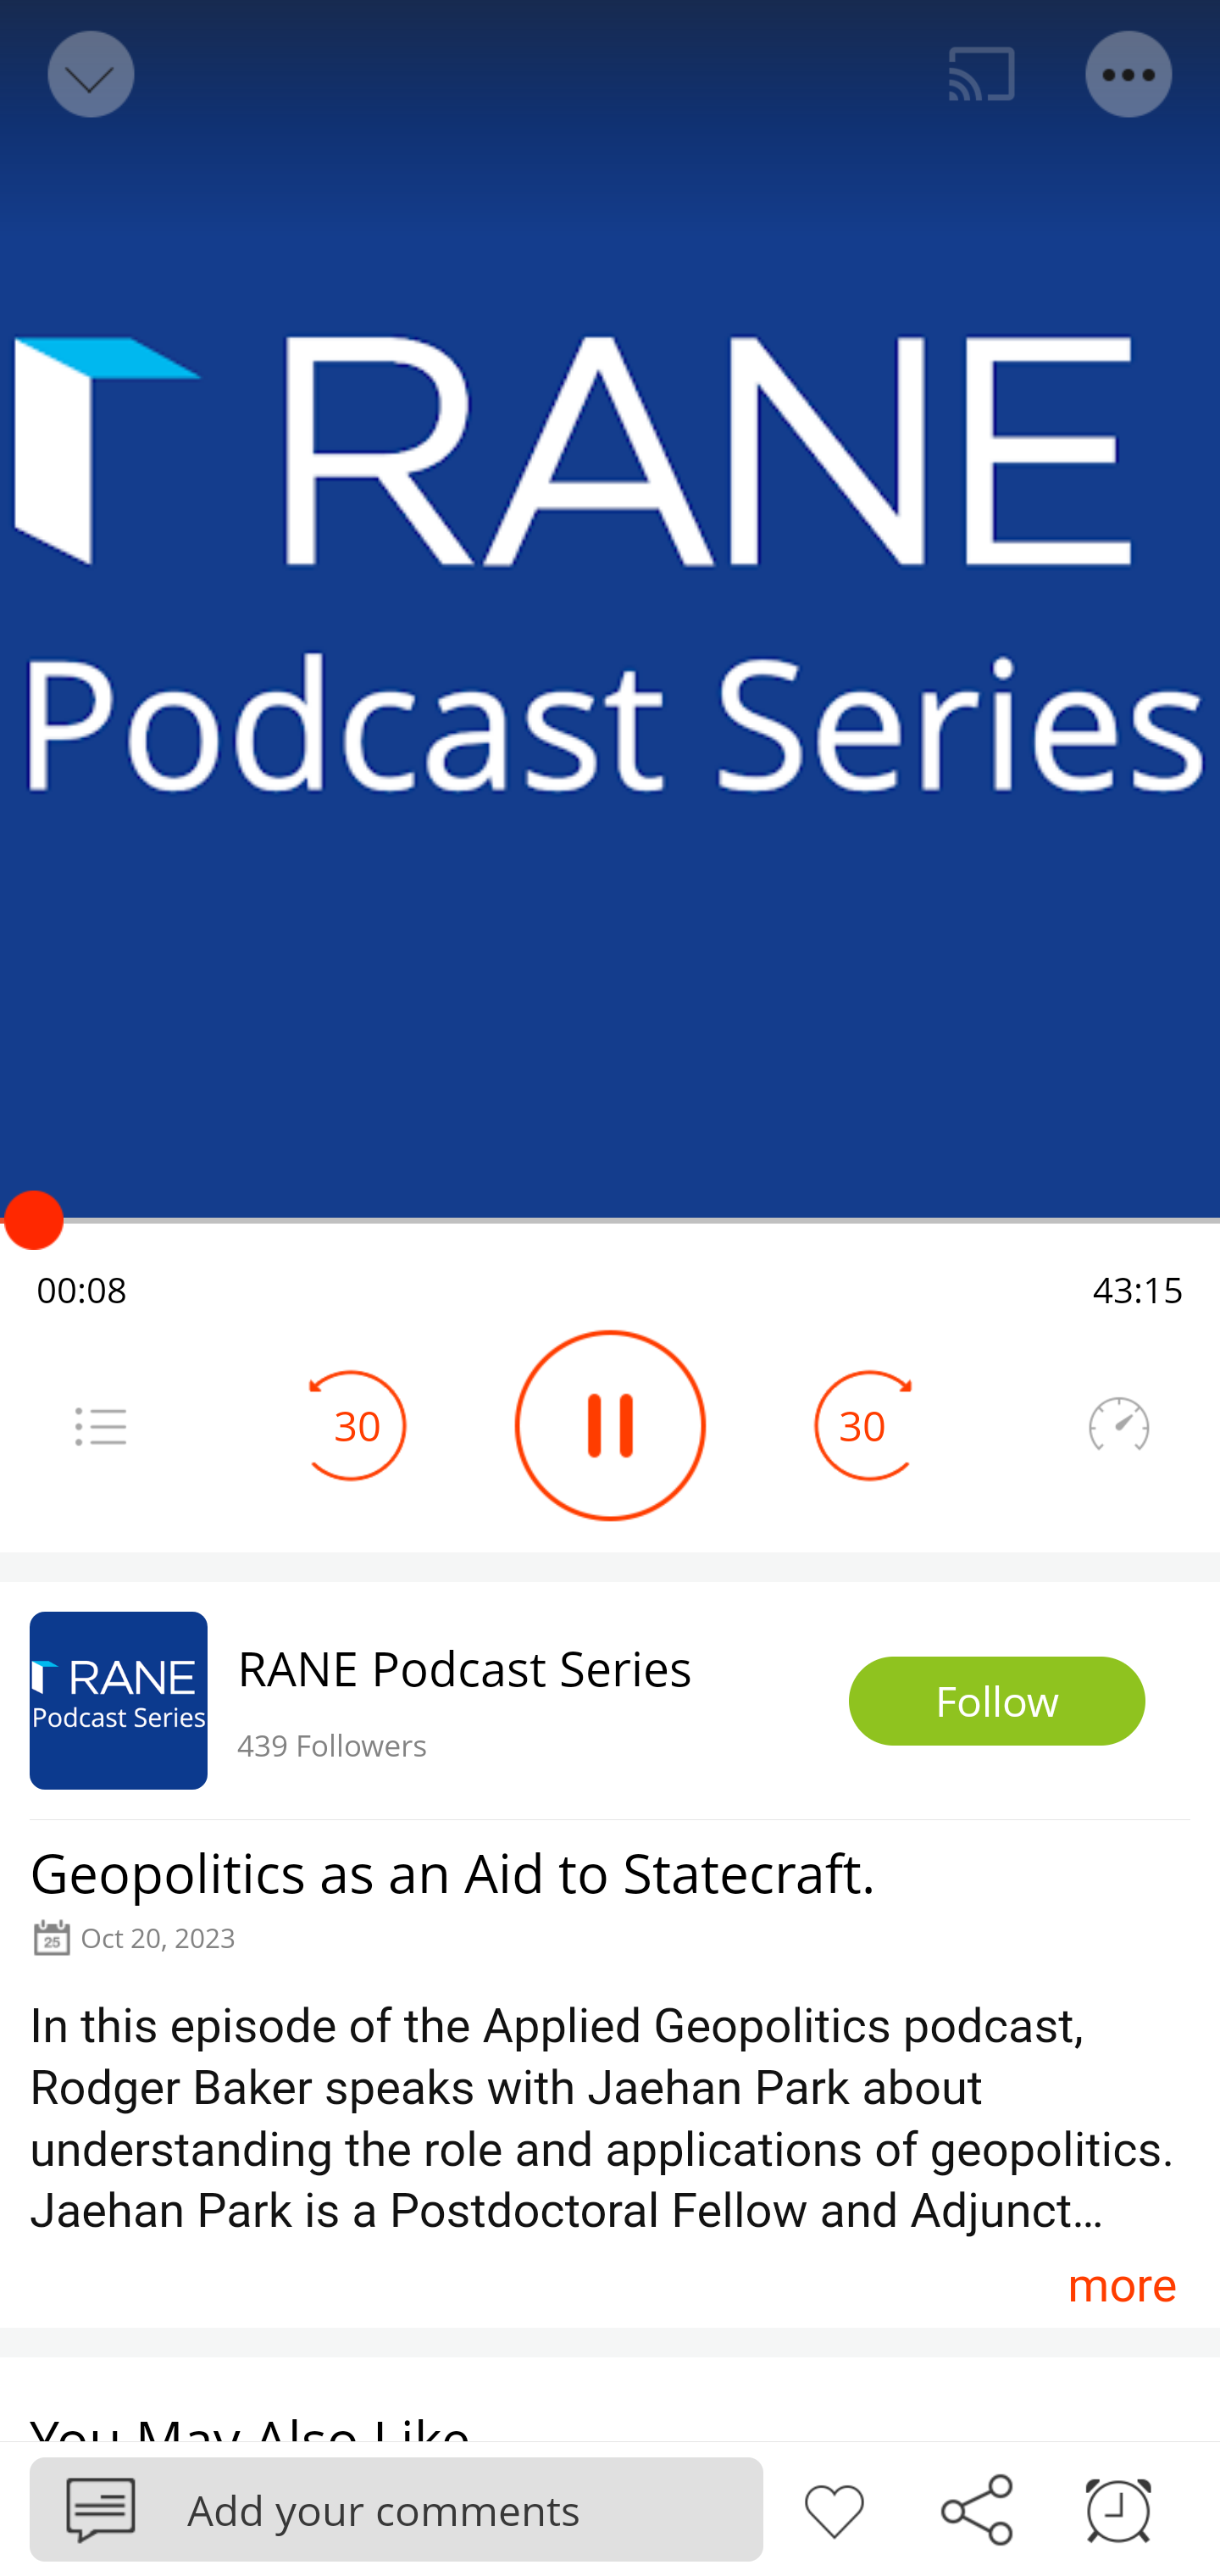 The width and height of the screenshot is (1220, 2576). What do you see at coordinates (610, 1425) in the screenshot?
I see `Play` at bounding box center [610, 1425].